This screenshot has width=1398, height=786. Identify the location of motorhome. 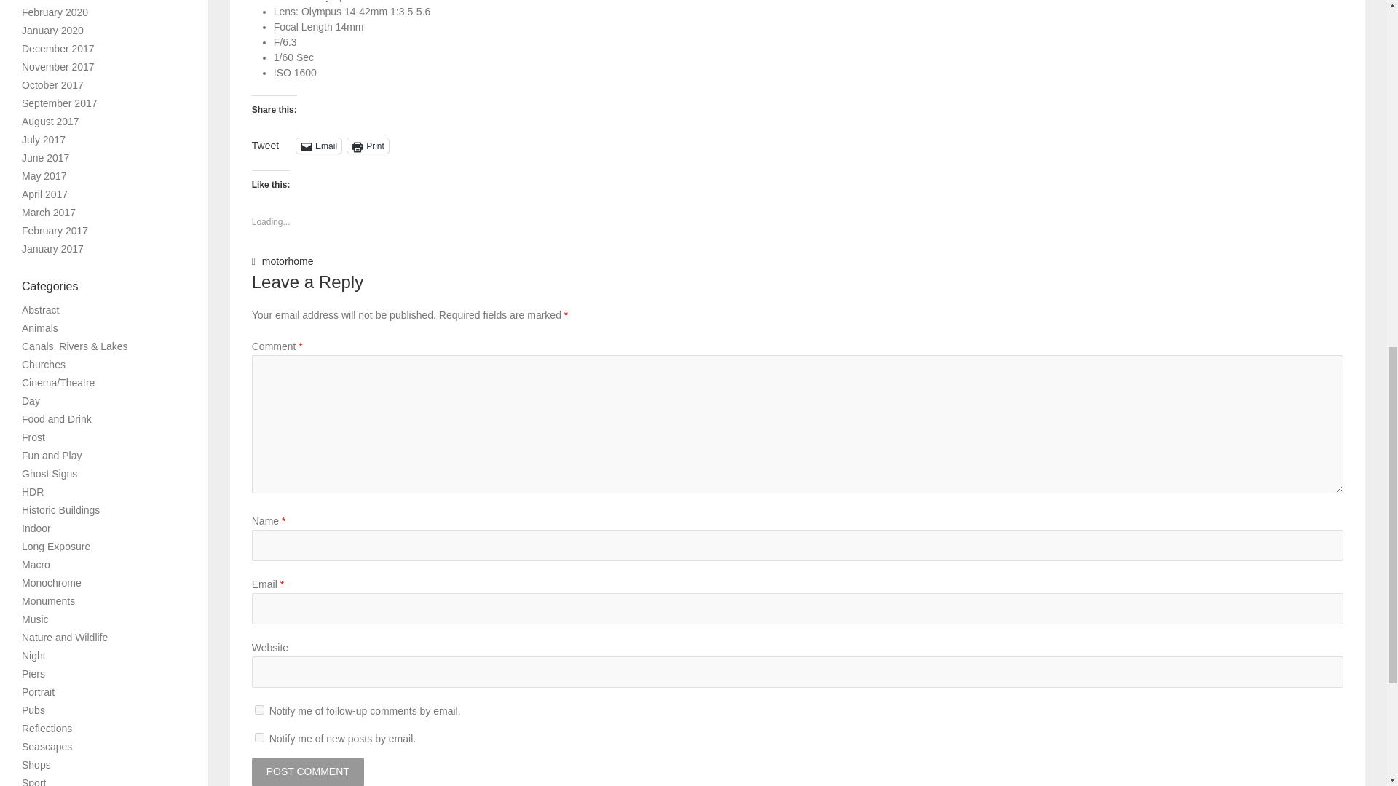
(288, 262).